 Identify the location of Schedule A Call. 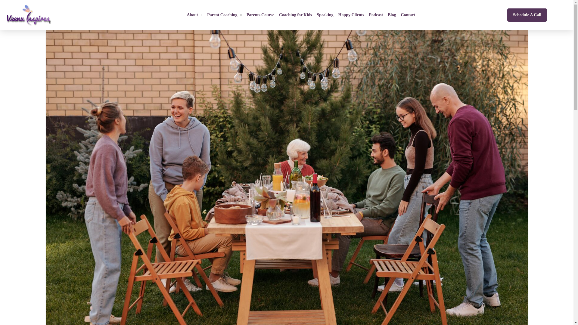
(527, 15).